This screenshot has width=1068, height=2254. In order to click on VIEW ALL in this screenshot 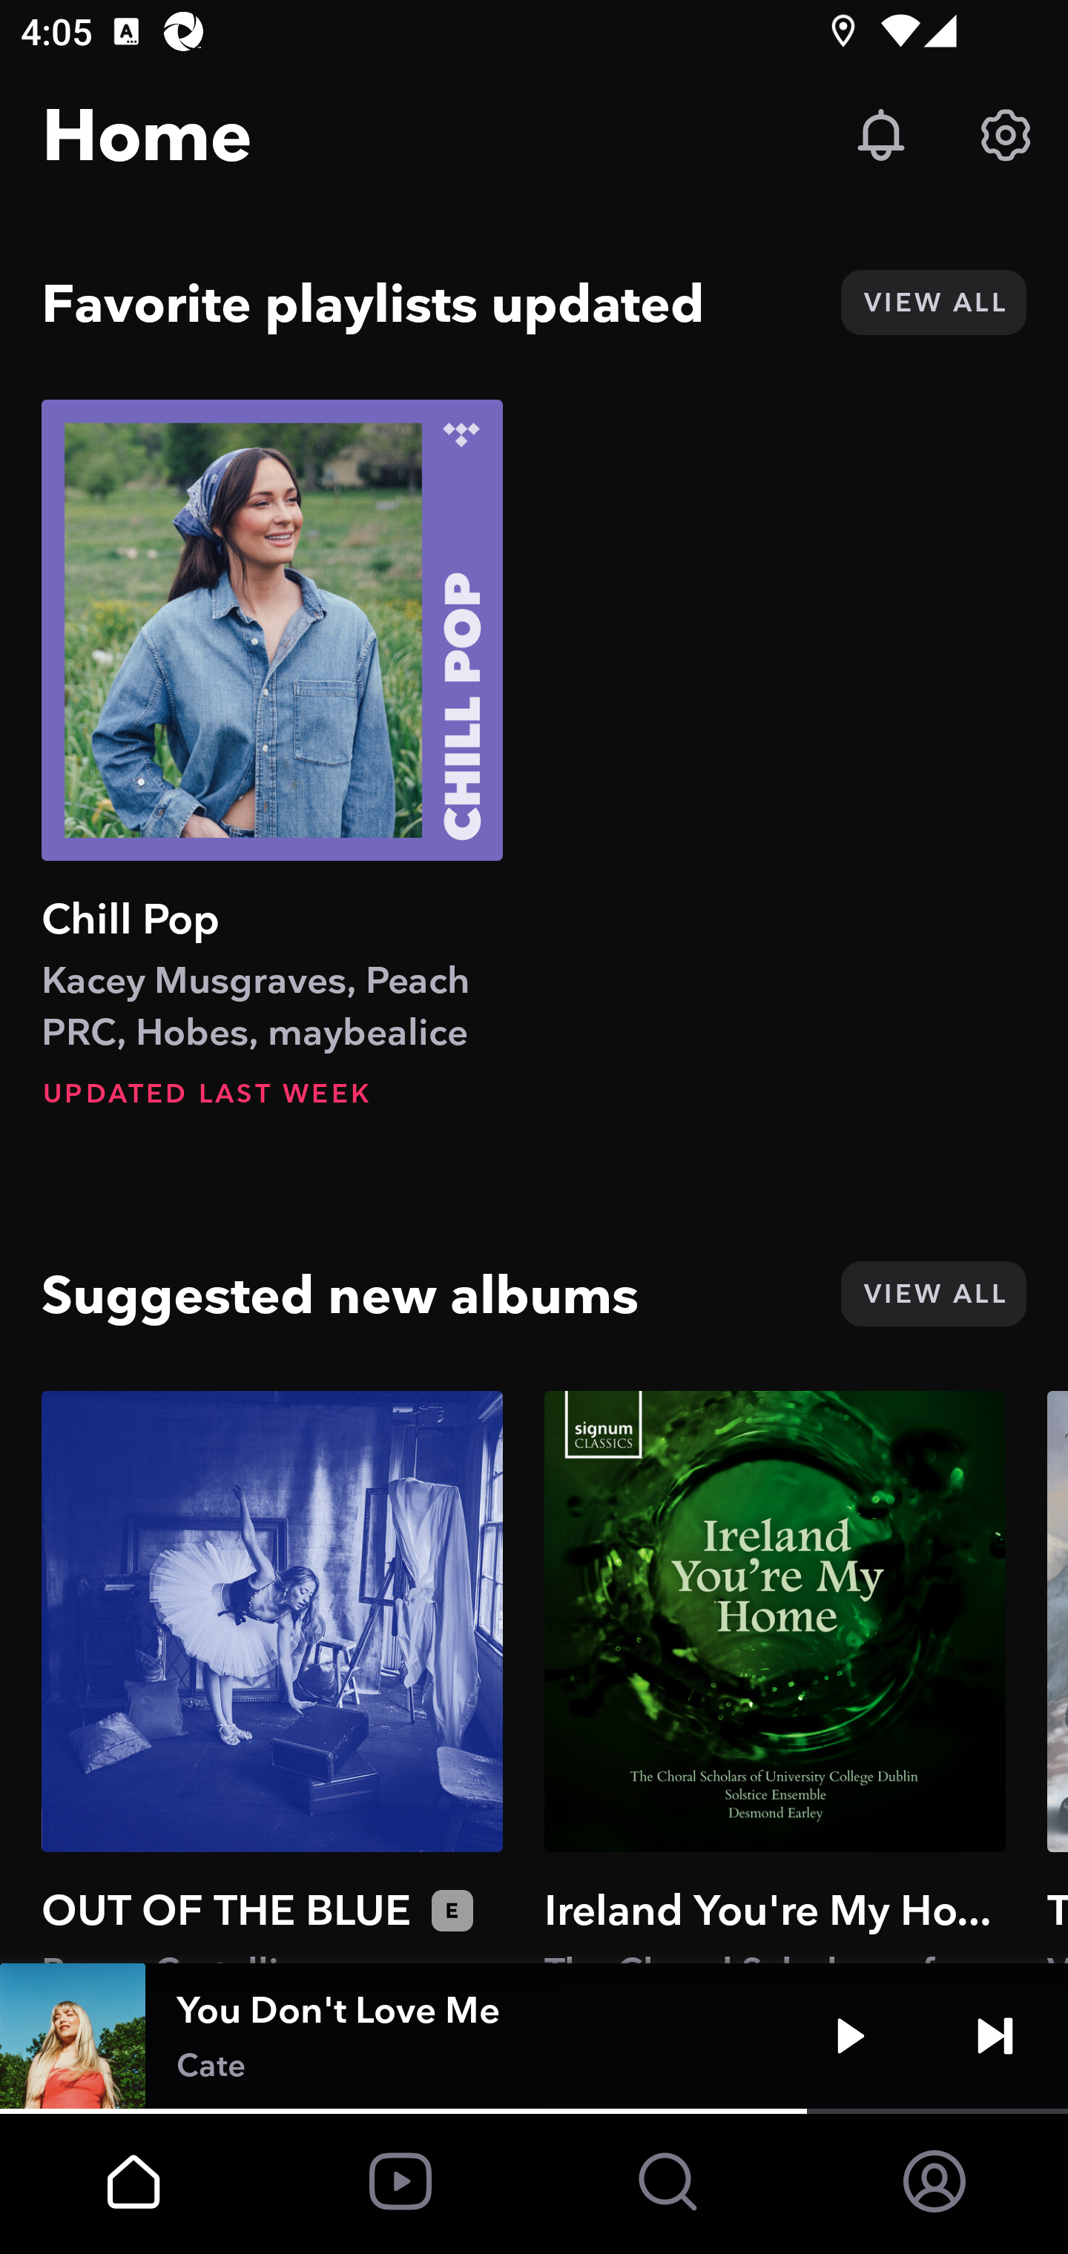, I will do `click(933, 1293)`.